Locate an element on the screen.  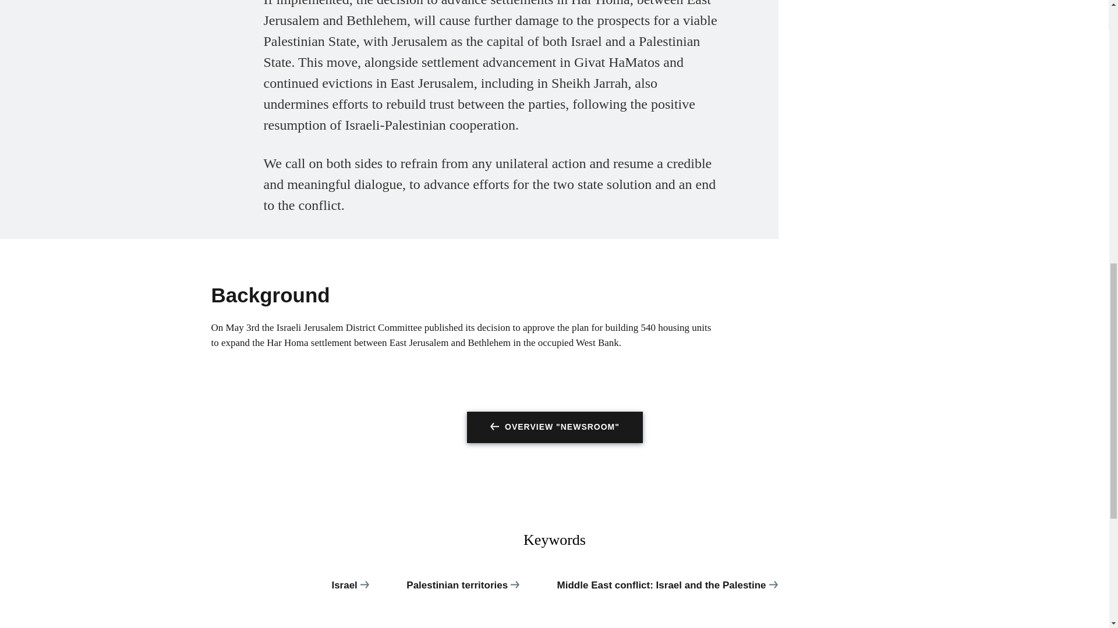
Middle East conflict: Israel and the Palestine is located at coordinates (667, 591).